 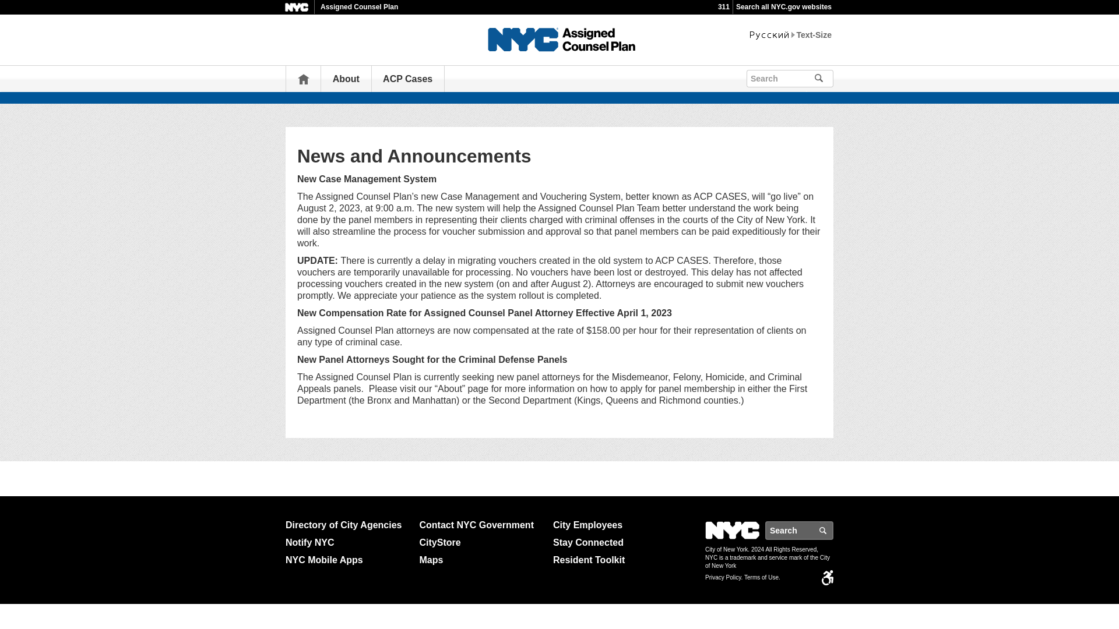 What do you see at coordinates (481, 543) in the screenshot?
I see `CityStore` at bounding box center [481, 543].